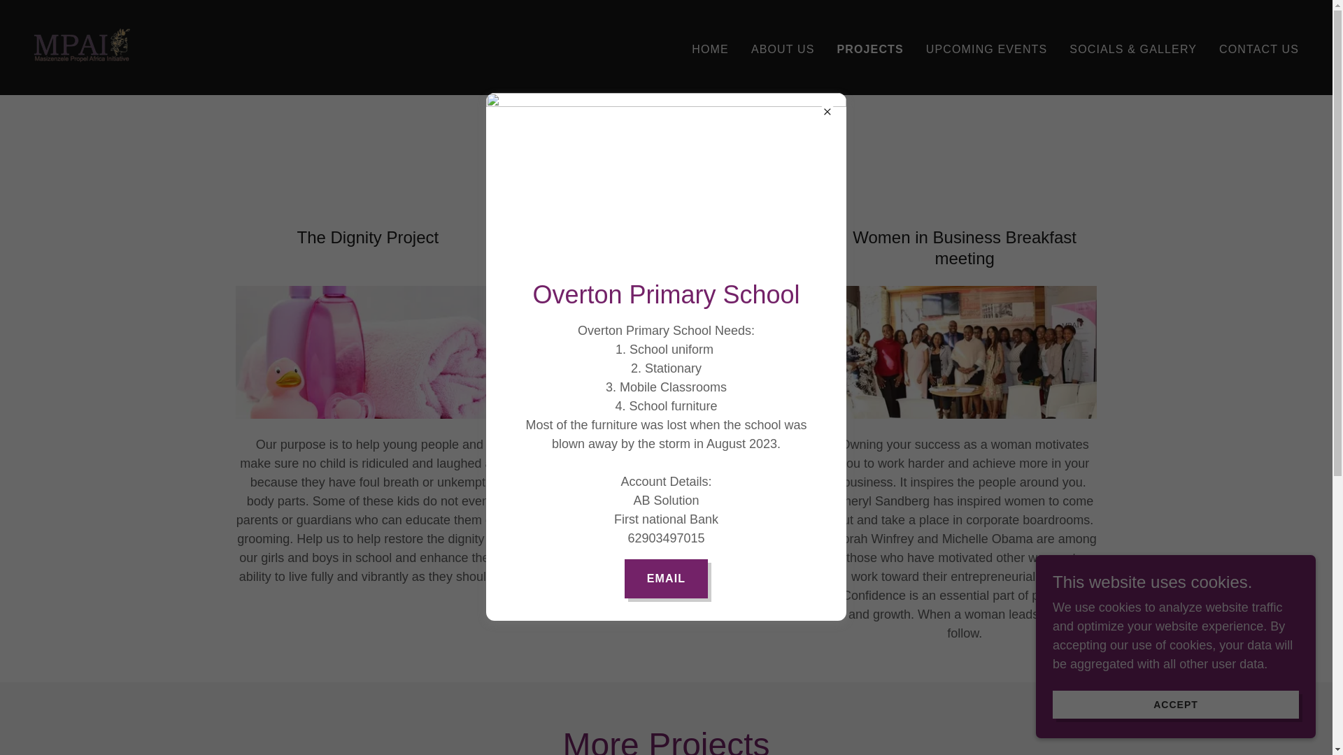  I want to click on PROJECTS, so click(869, 49).